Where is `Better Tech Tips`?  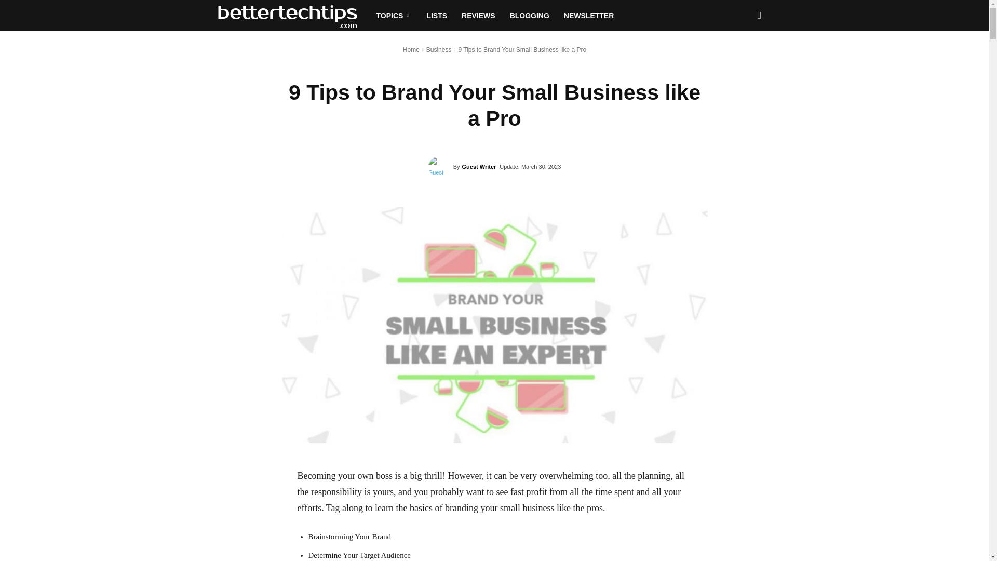
Better Tech Tips is located at coordinates (293, 16).